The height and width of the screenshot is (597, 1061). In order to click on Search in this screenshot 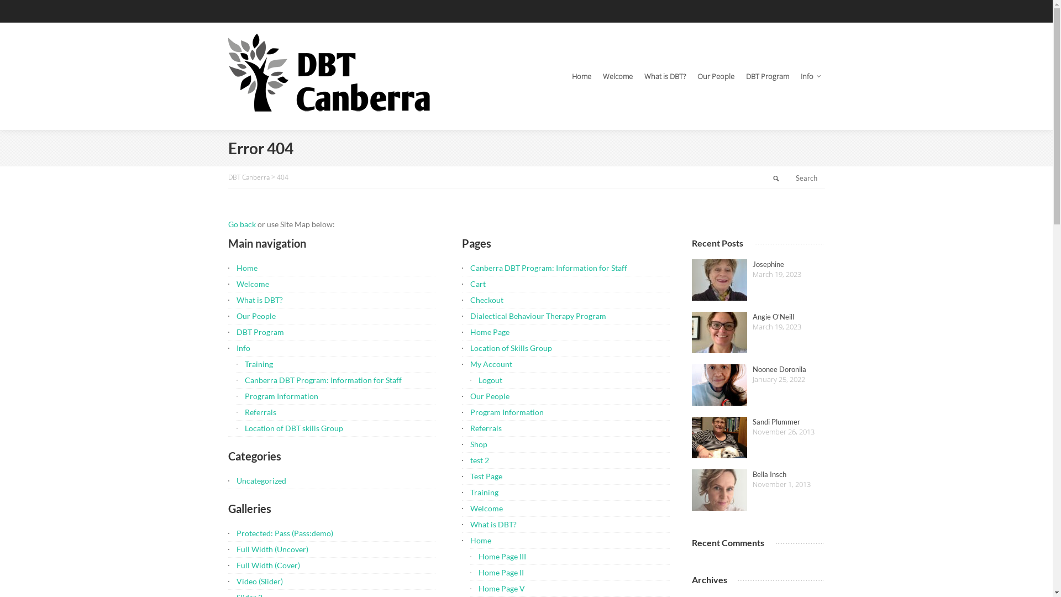, I will do `click(776, 178)`.